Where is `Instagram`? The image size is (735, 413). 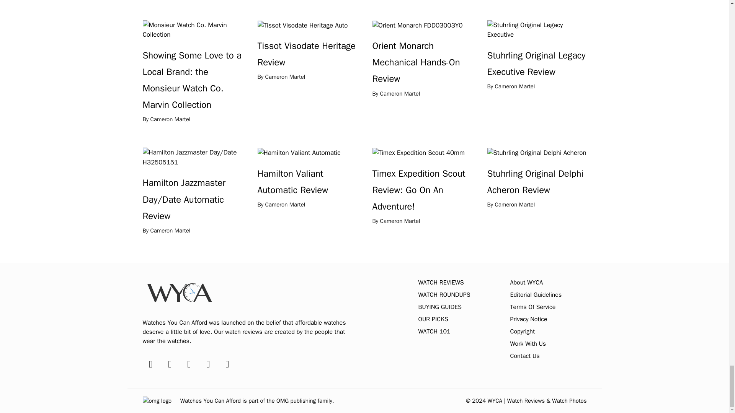
Instagram is located at coordinates (170, 364).